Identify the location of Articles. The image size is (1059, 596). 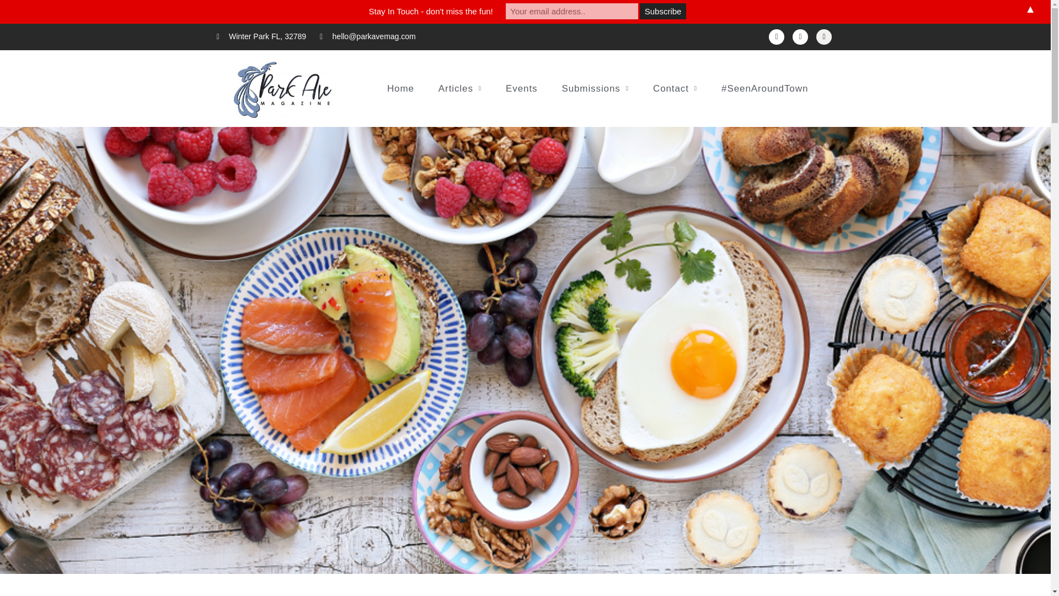
(460, 88).